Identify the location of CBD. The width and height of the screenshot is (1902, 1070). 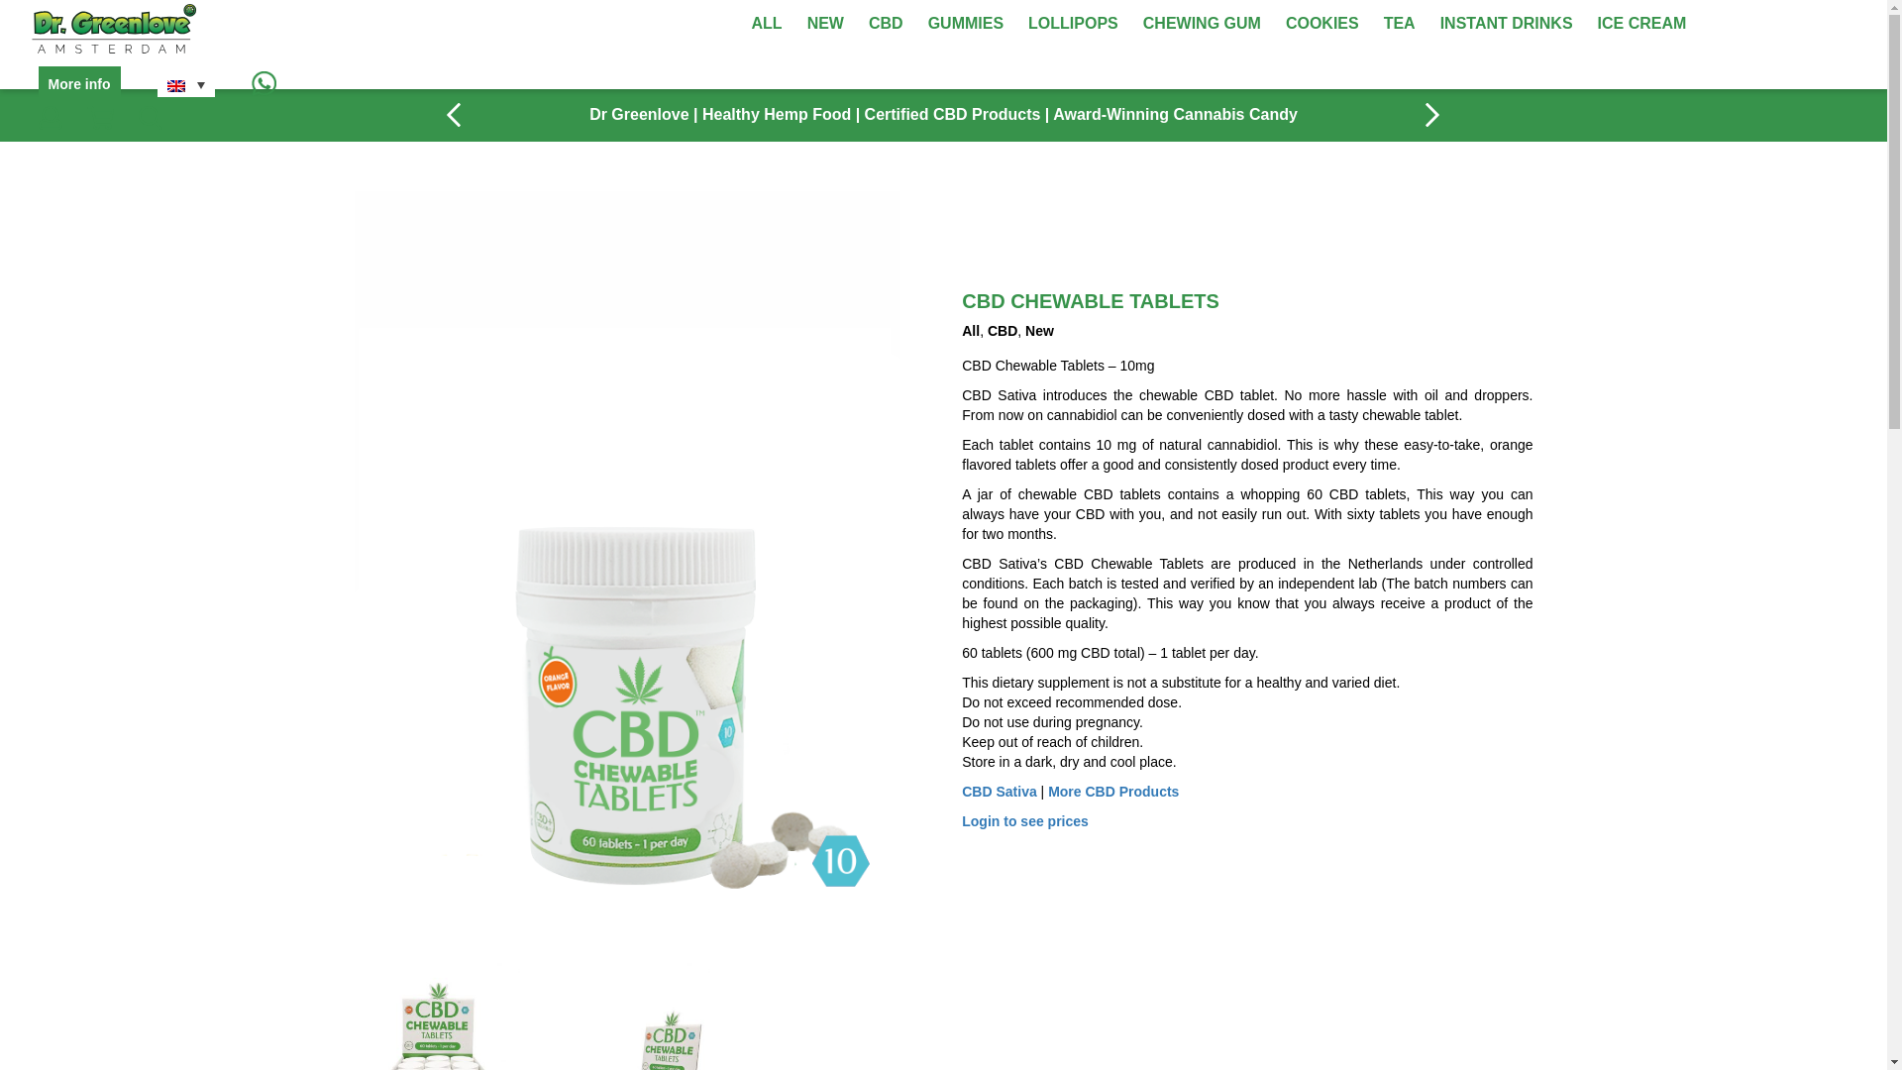
(886, 24).